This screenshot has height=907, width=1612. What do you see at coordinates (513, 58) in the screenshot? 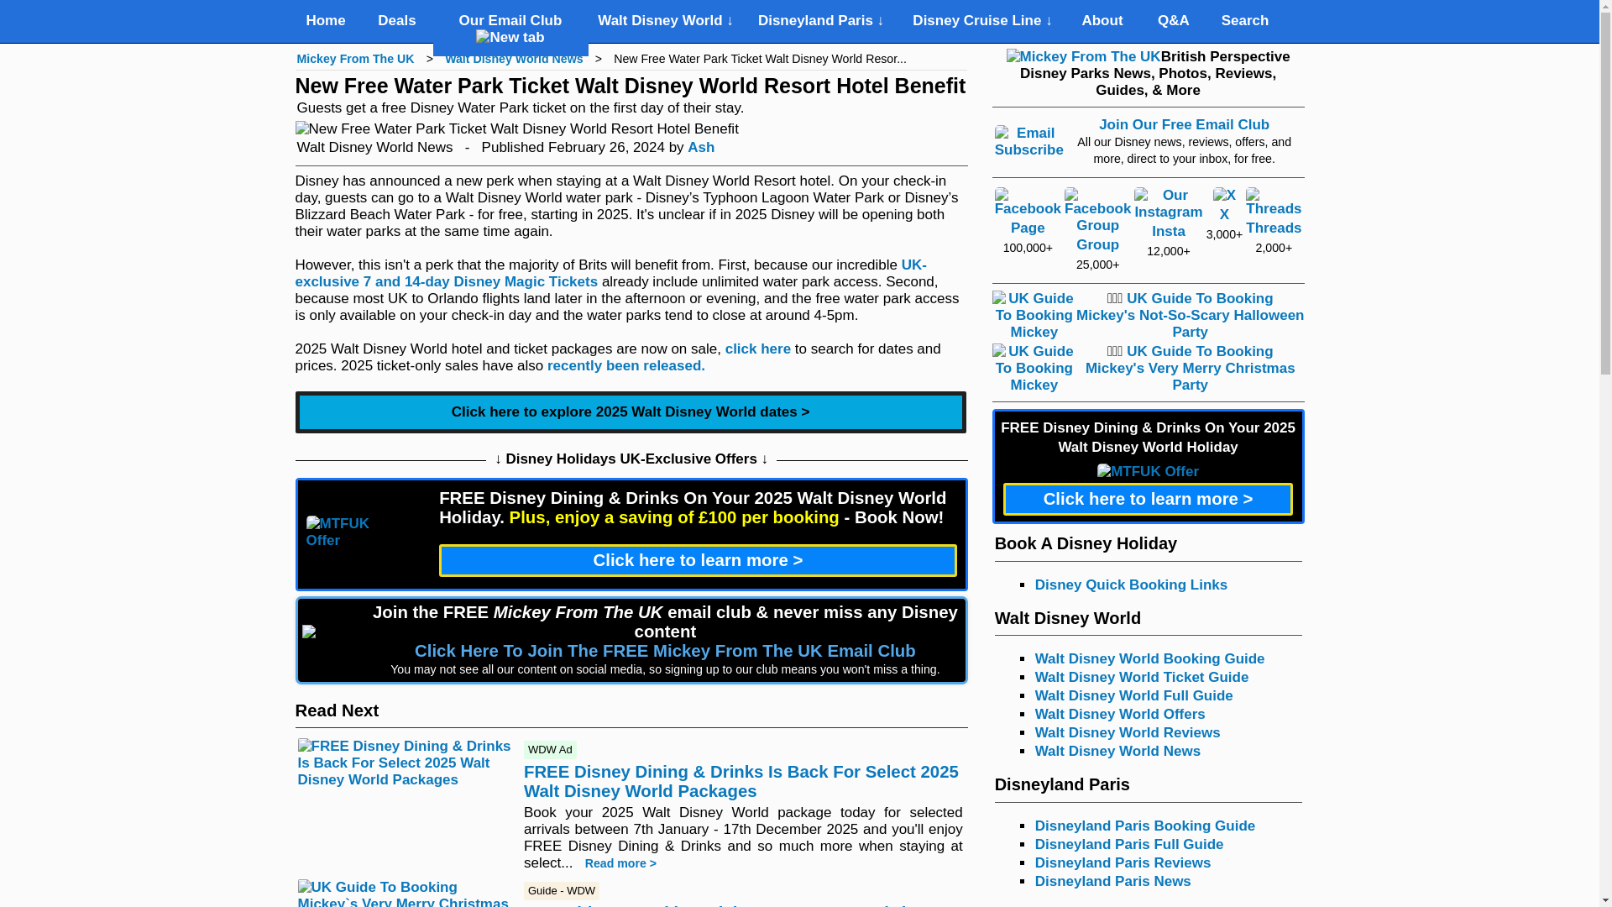
I see `Walt Disney World News` at bounding box center [513, 58].